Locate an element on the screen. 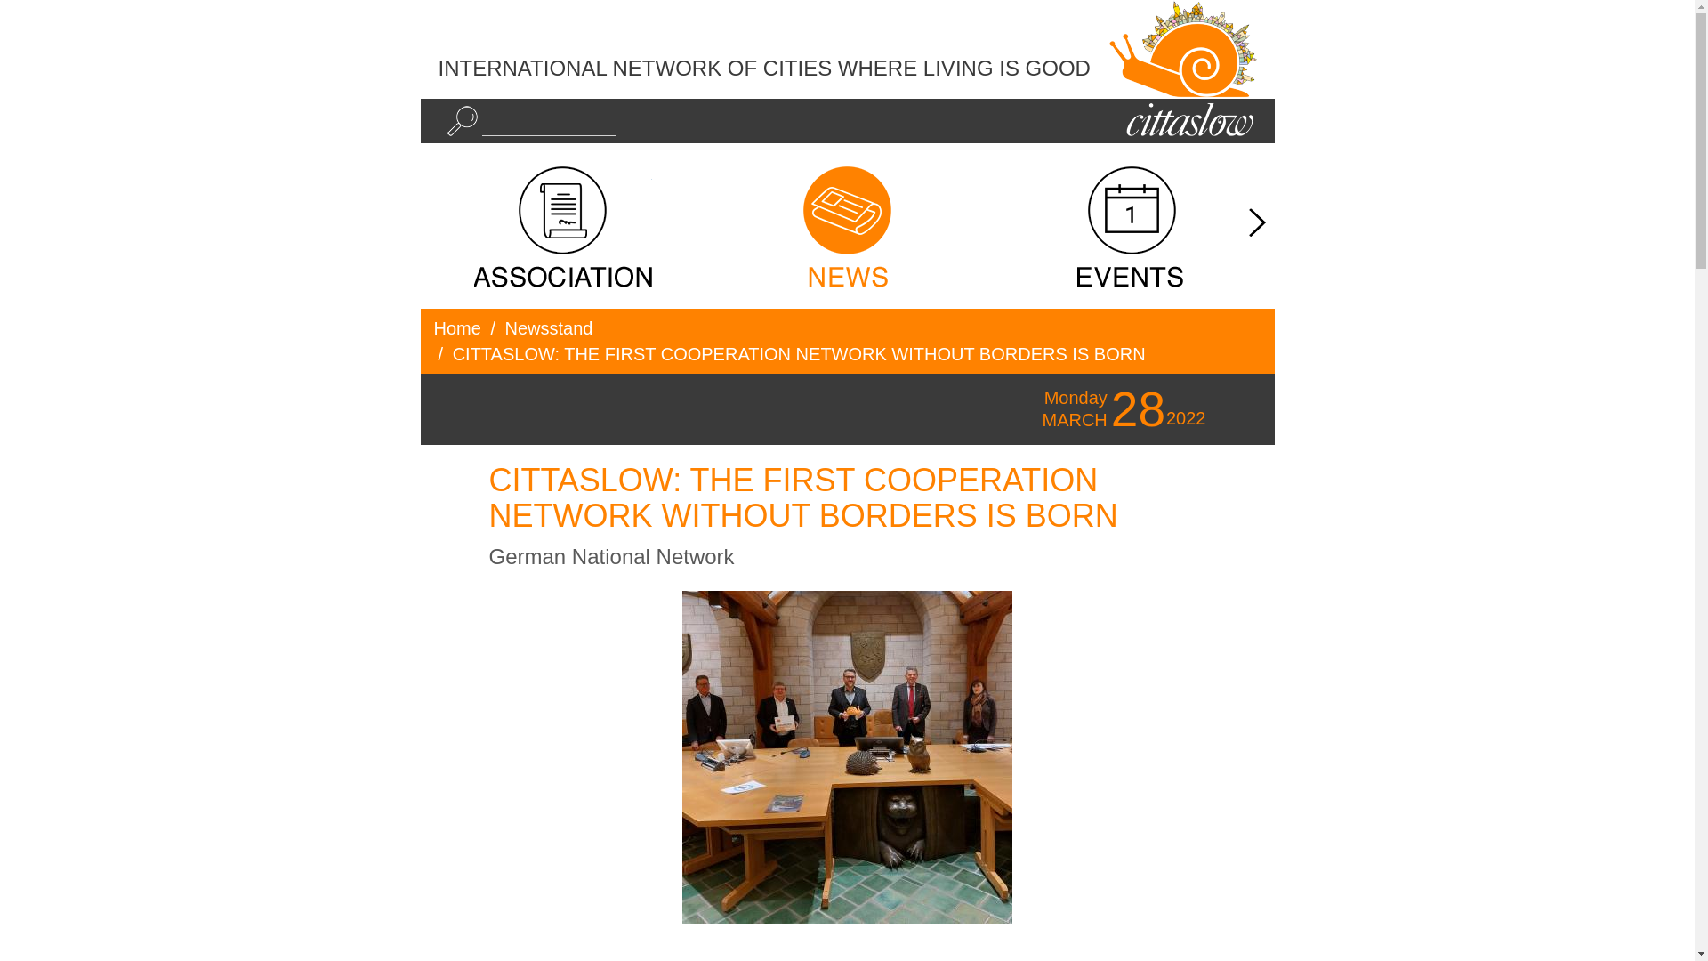  News is located at coordinates (847, 226).